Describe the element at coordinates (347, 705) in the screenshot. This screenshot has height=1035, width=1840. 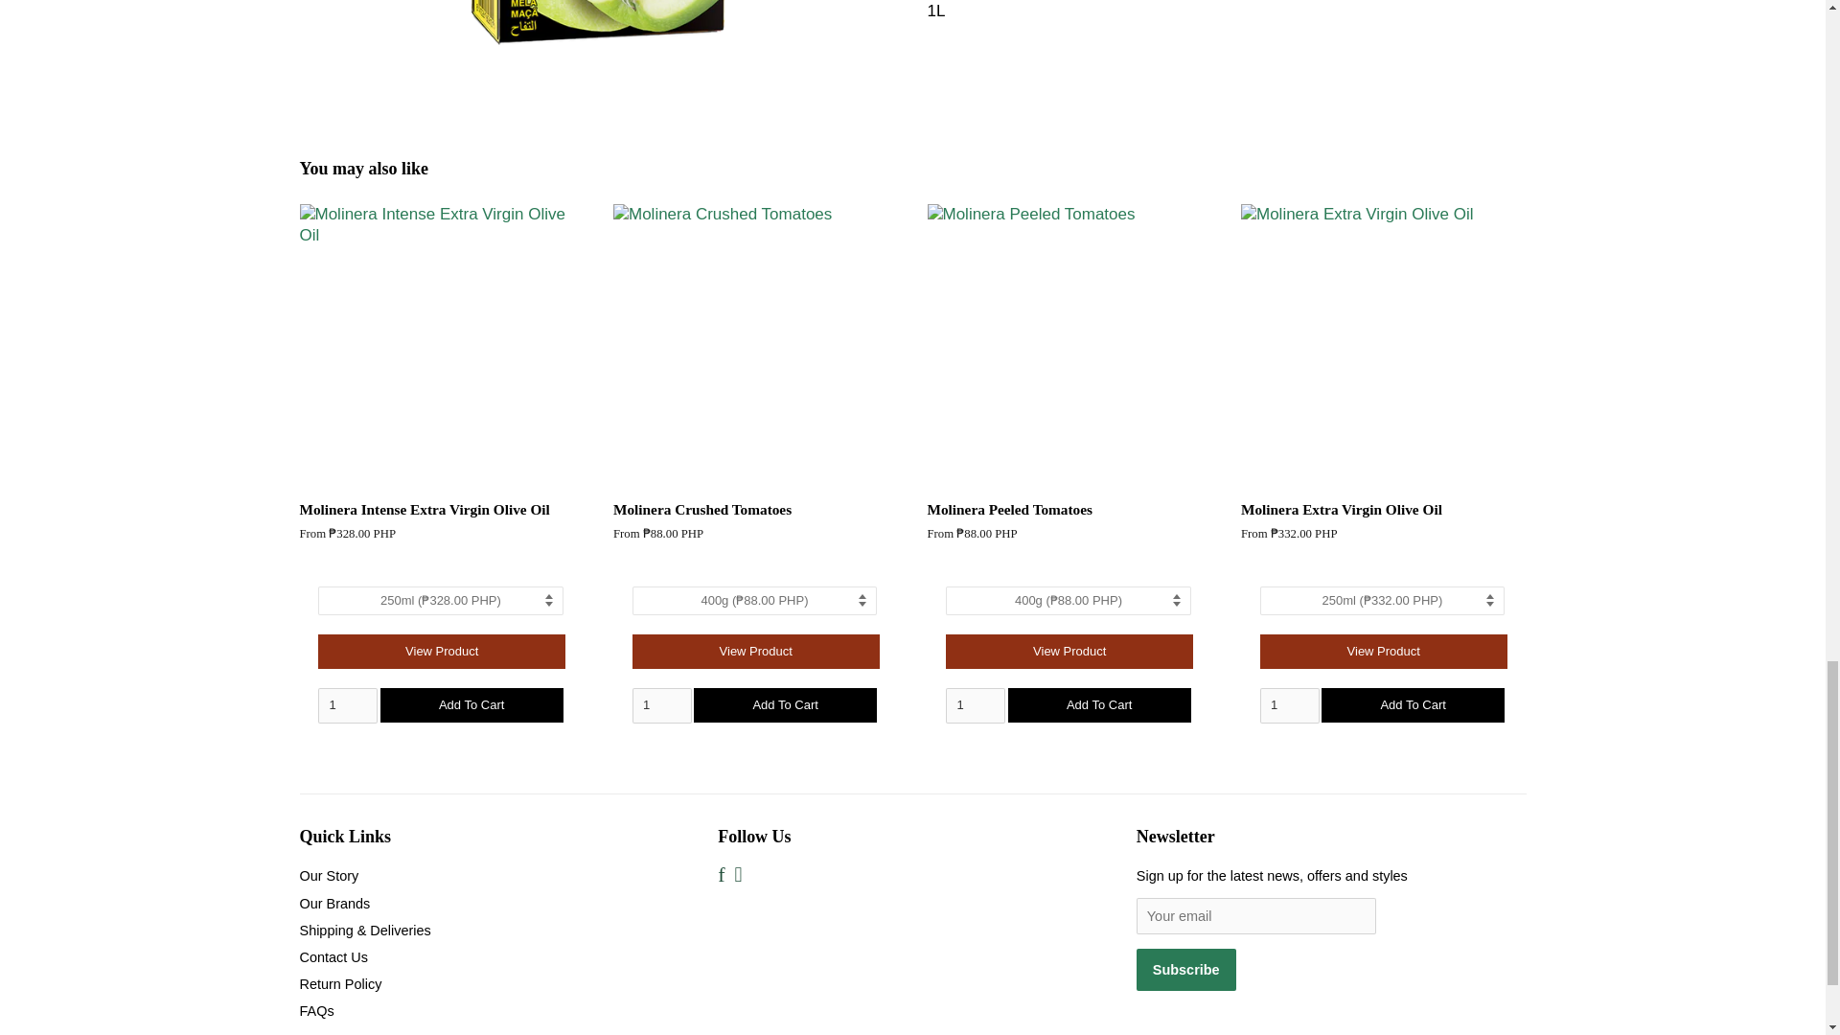
I see `1` at that location.